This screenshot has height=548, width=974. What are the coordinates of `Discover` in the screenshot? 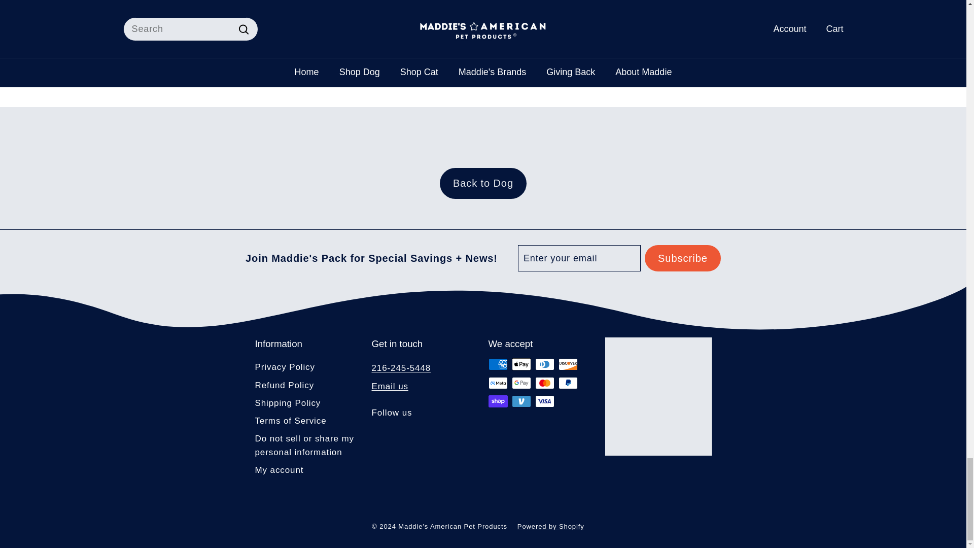 It's located at (568, 364).